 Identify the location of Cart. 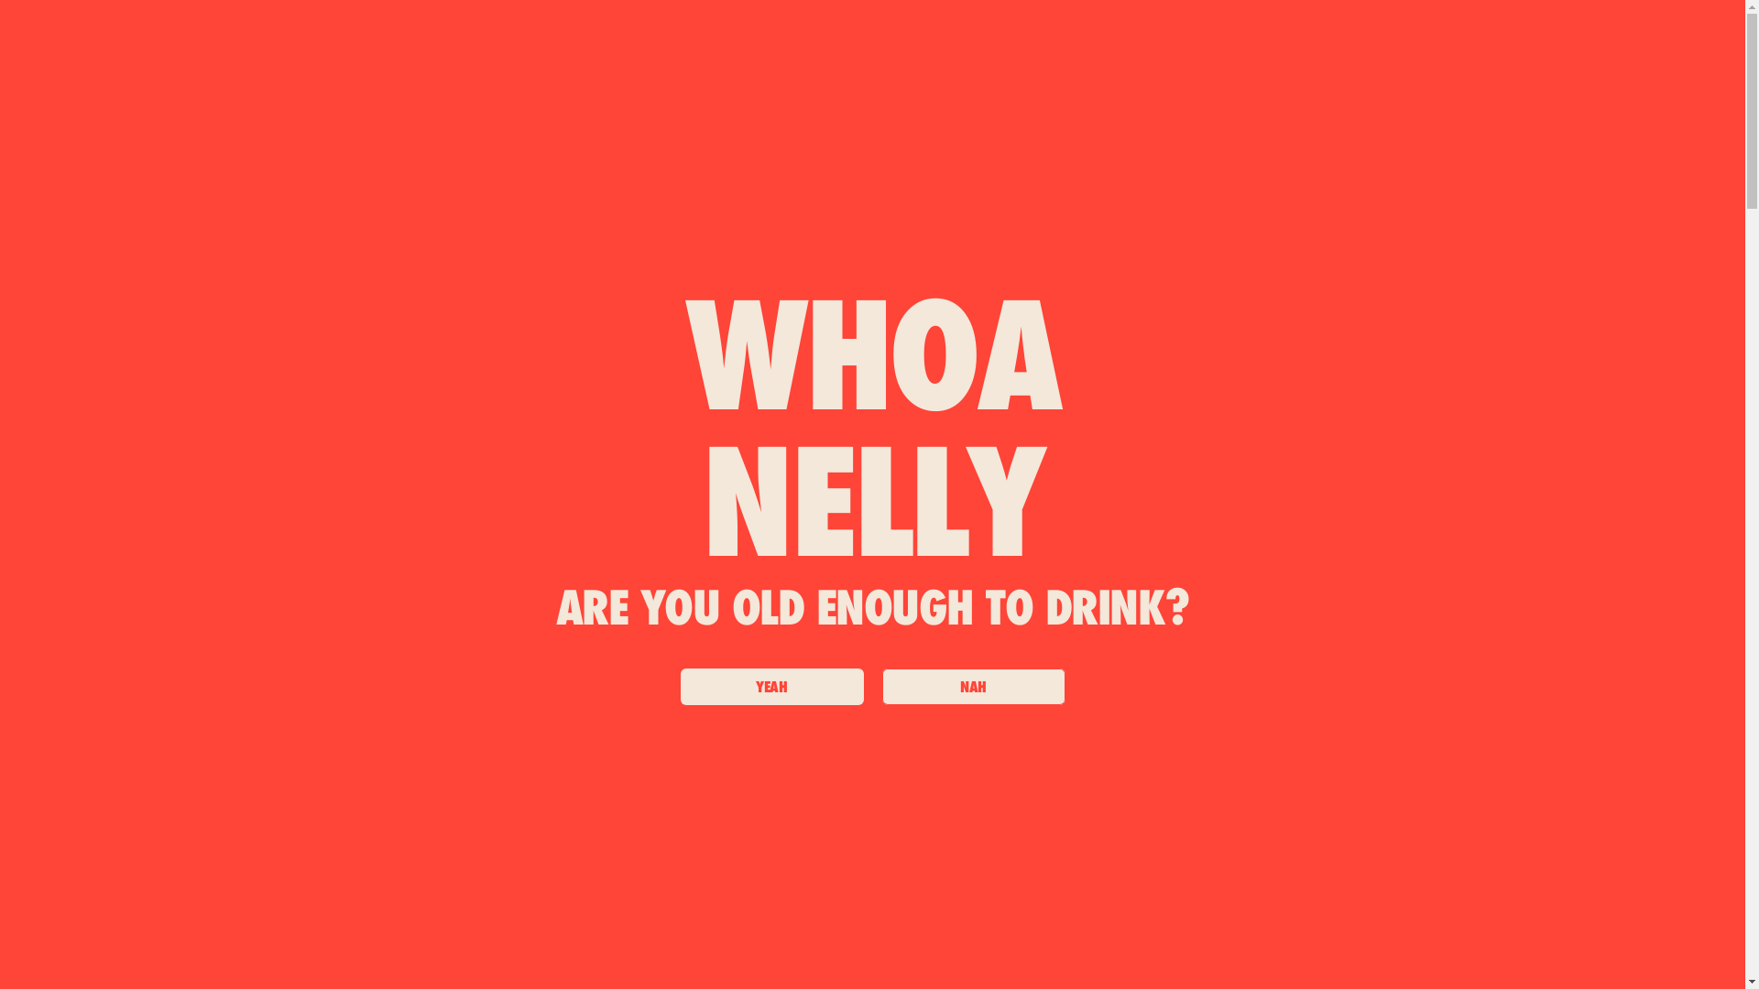
(1652, 92).